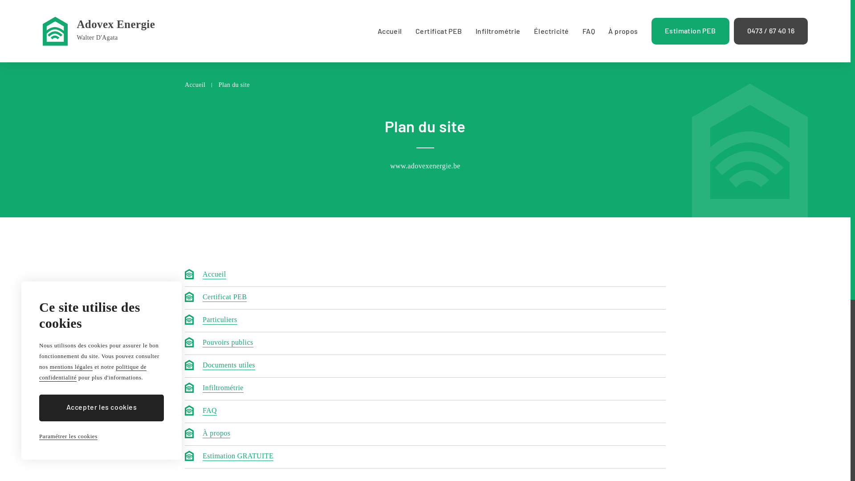 This screenshot has width=855, height=481. Describe the element at coordinates (229, 366) in the screenshot. I see `Documents utiles` at that location.